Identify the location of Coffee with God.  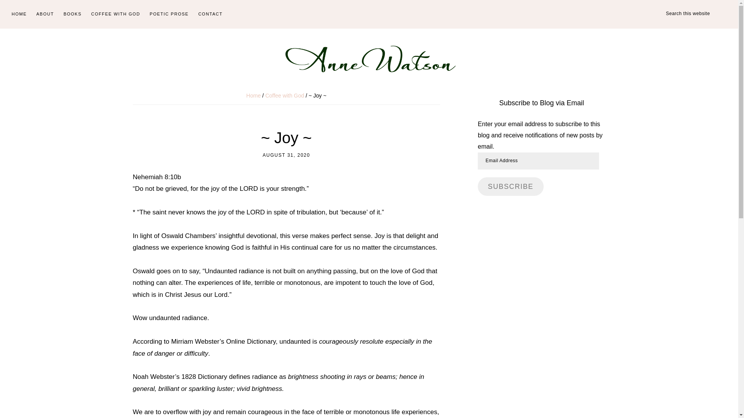
(285, 95).